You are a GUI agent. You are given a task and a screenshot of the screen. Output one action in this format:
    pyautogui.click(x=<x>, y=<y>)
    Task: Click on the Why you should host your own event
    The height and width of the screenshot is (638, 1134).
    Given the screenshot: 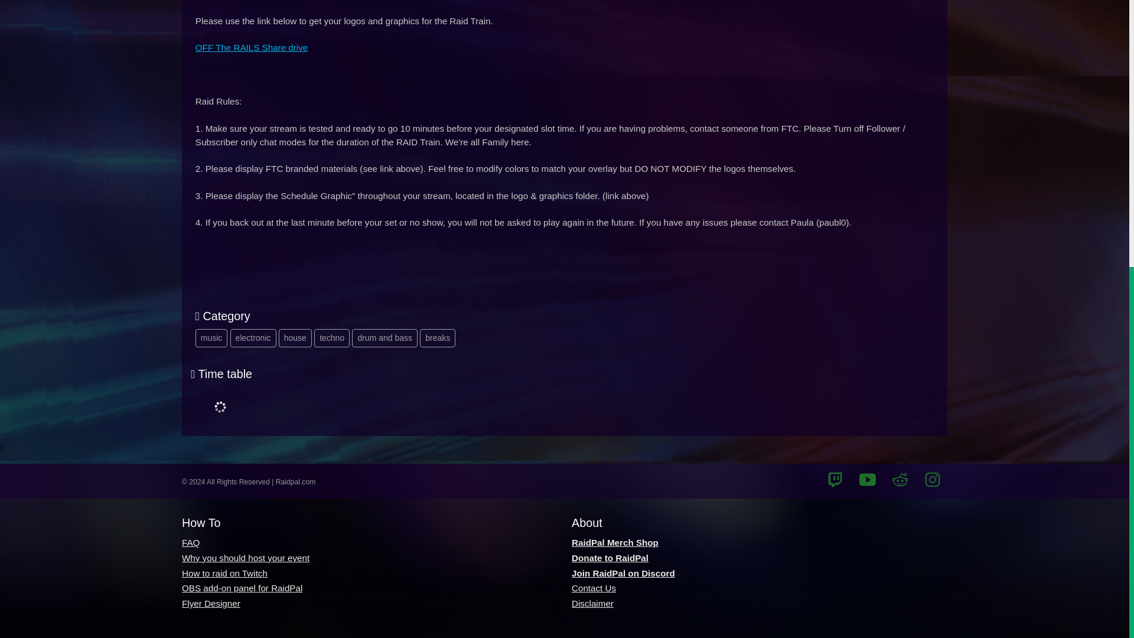 What is the action you would take?
    pyautogui.click(x=246, y=558)
    